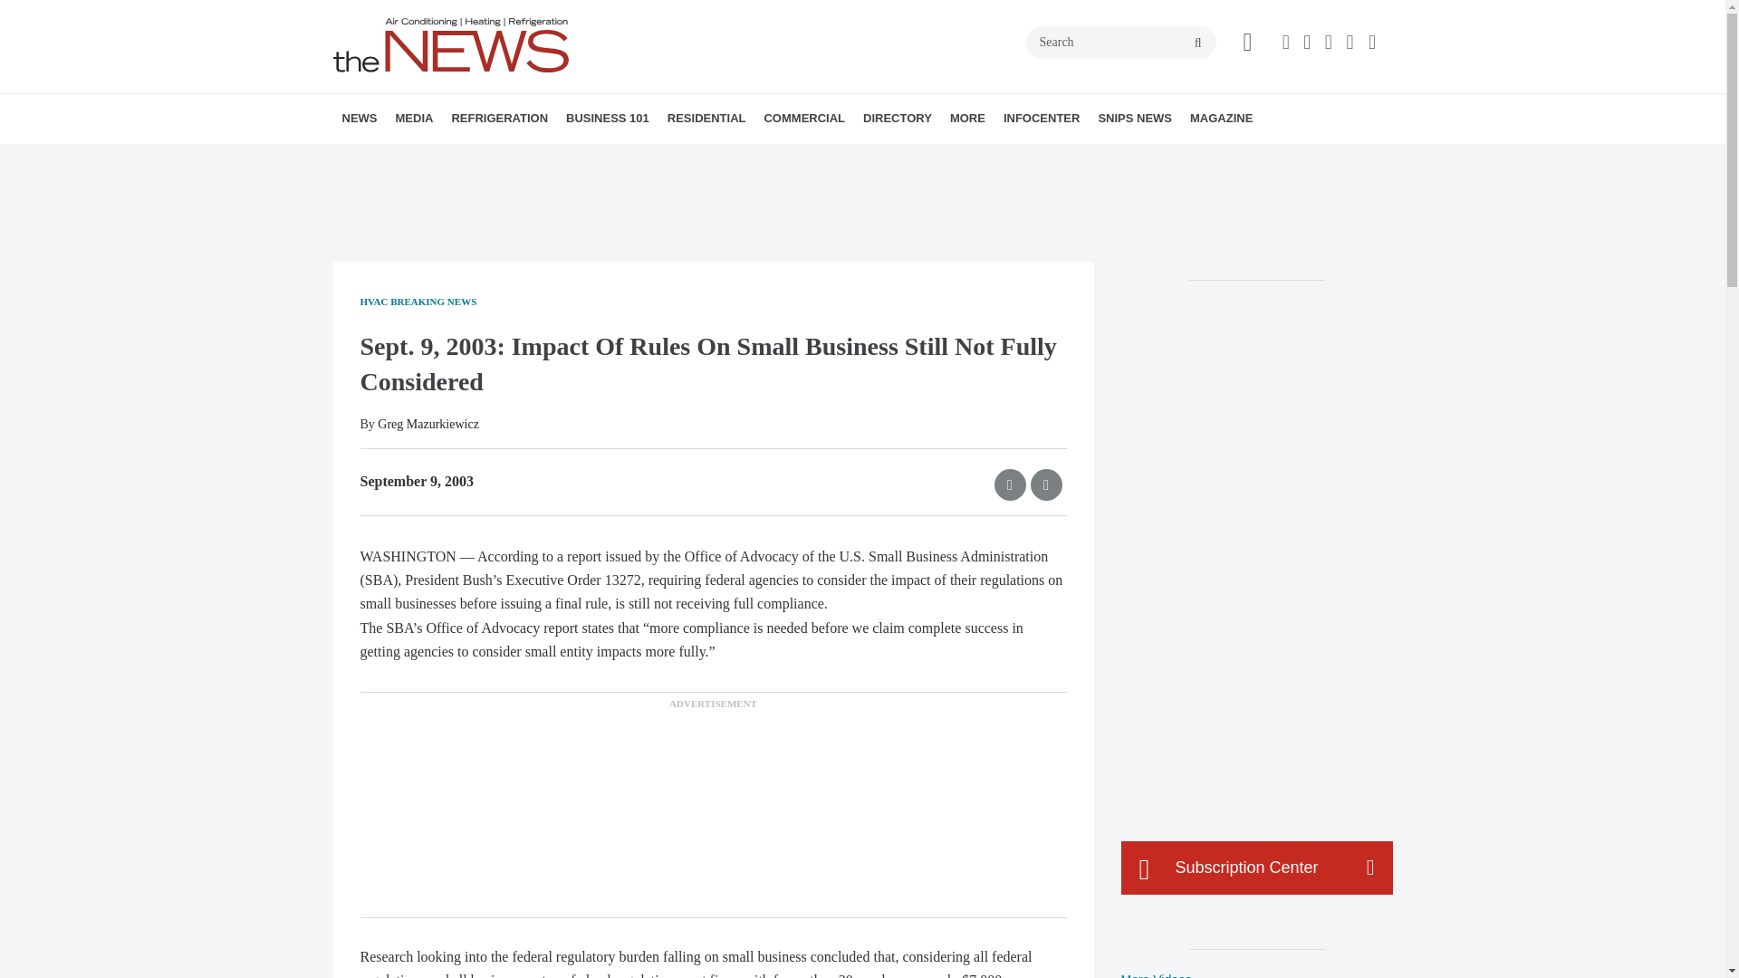 The height and width of the screenshot is (978, 1739). What do you see at coordinates (467, 158) in the screenshot?
I see `HVAC DATA` at bounding box center [467, 158].